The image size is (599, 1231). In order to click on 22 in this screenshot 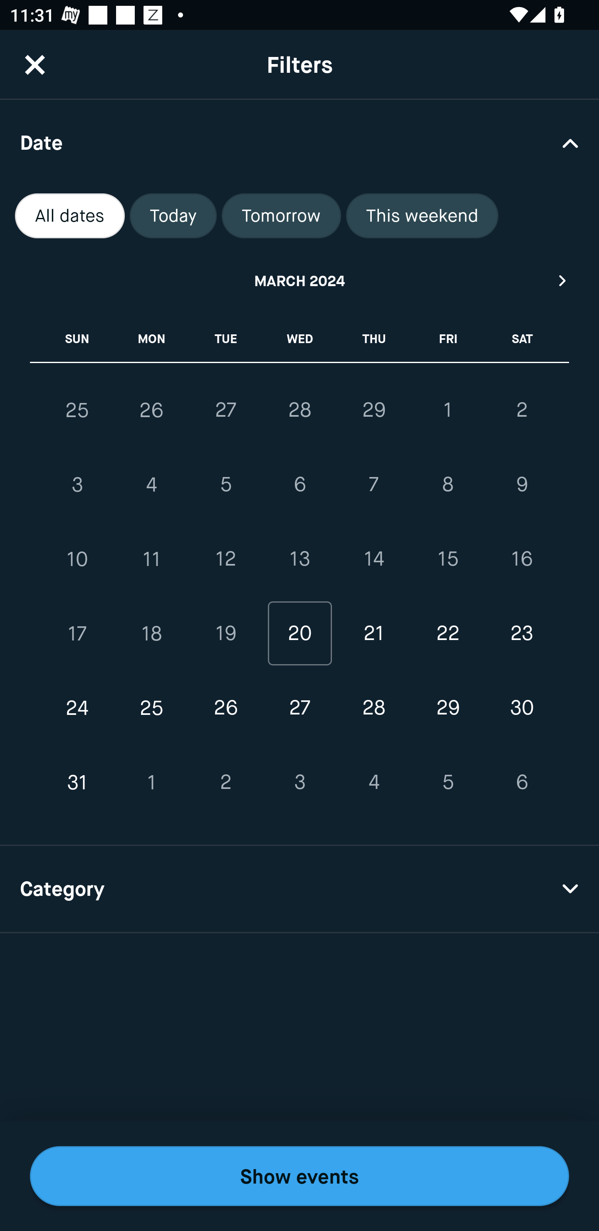, I will do `click(448, 633)`.